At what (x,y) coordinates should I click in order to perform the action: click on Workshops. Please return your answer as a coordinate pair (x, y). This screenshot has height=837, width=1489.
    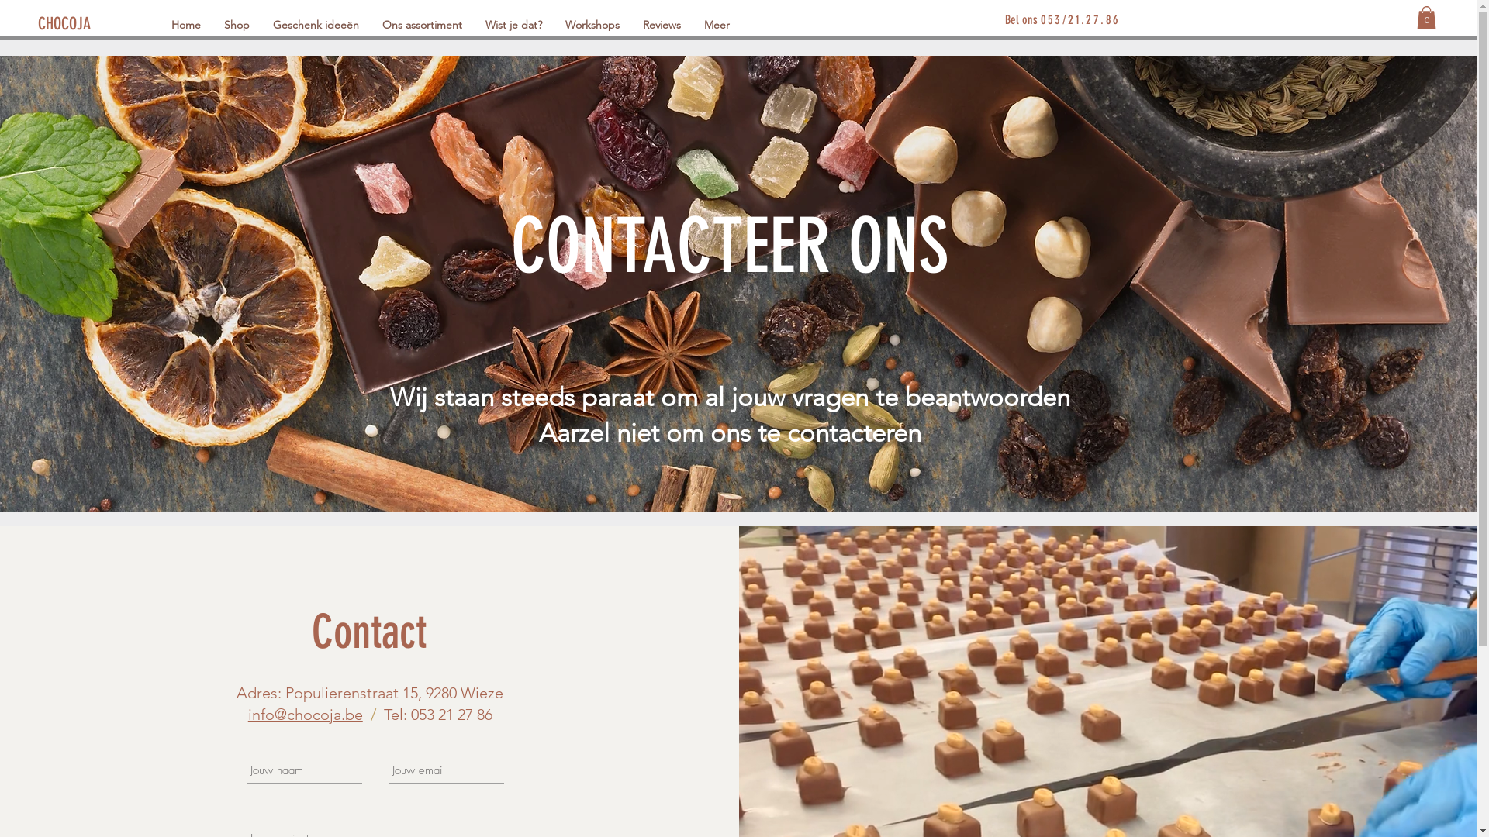
    Looking at the image, I should click on (592, 25).